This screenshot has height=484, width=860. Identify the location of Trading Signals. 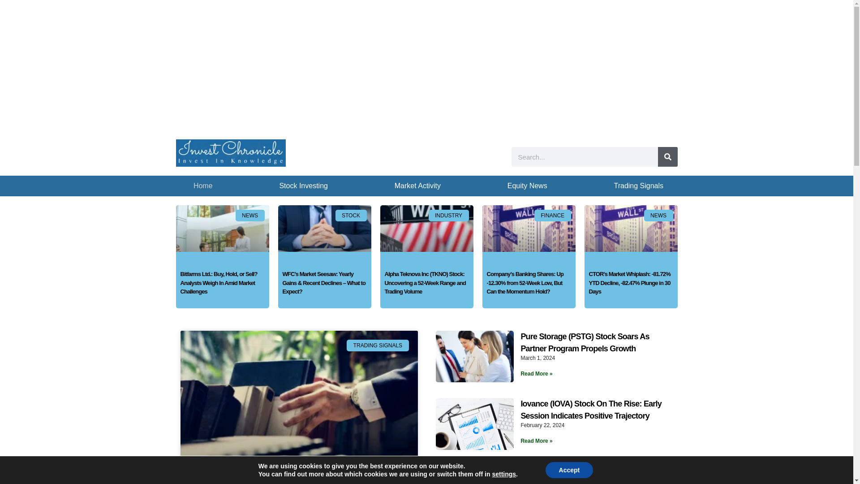
(638, 186).